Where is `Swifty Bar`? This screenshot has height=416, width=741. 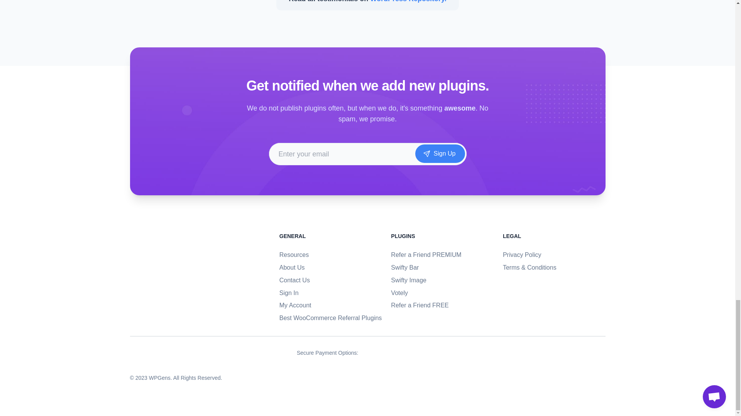 Swifty Bar is located at coordinates (404, 267).